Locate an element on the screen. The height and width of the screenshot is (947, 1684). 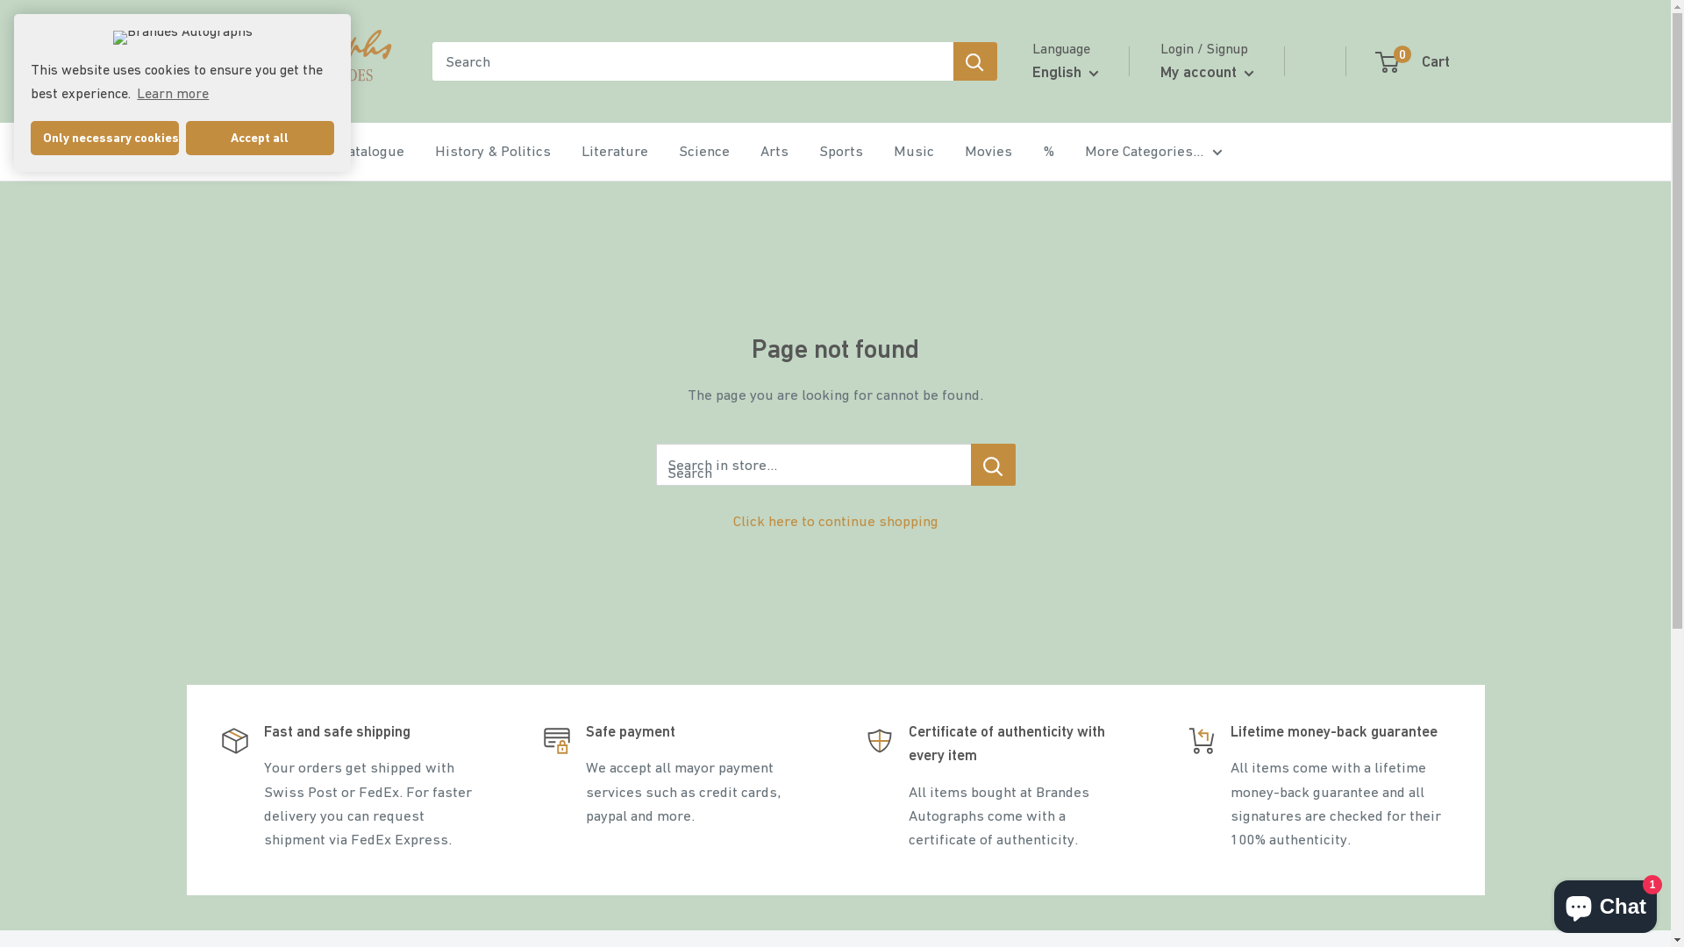
Music is located at coordinates (912, 152).